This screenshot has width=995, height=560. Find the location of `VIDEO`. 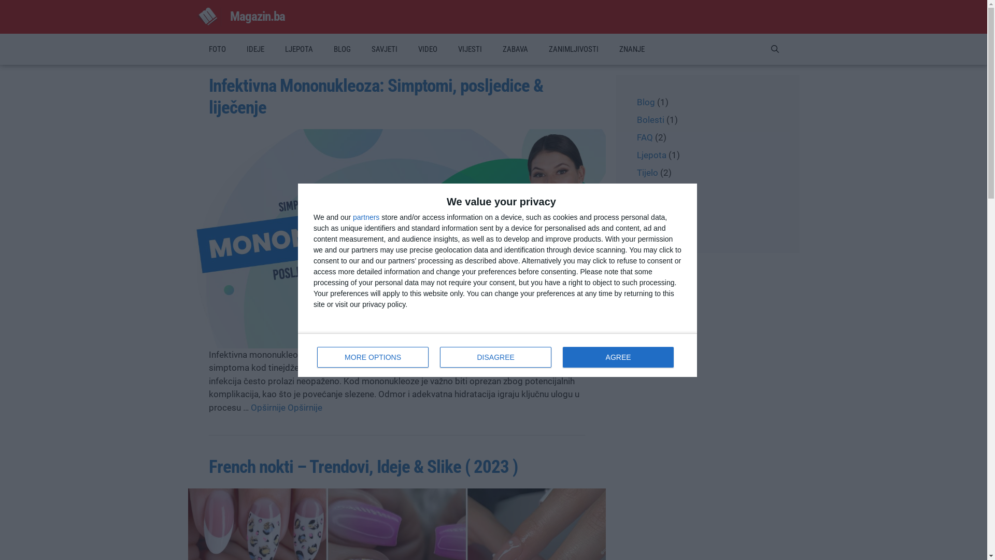

VIDEO is located at coordinates (427, 49).